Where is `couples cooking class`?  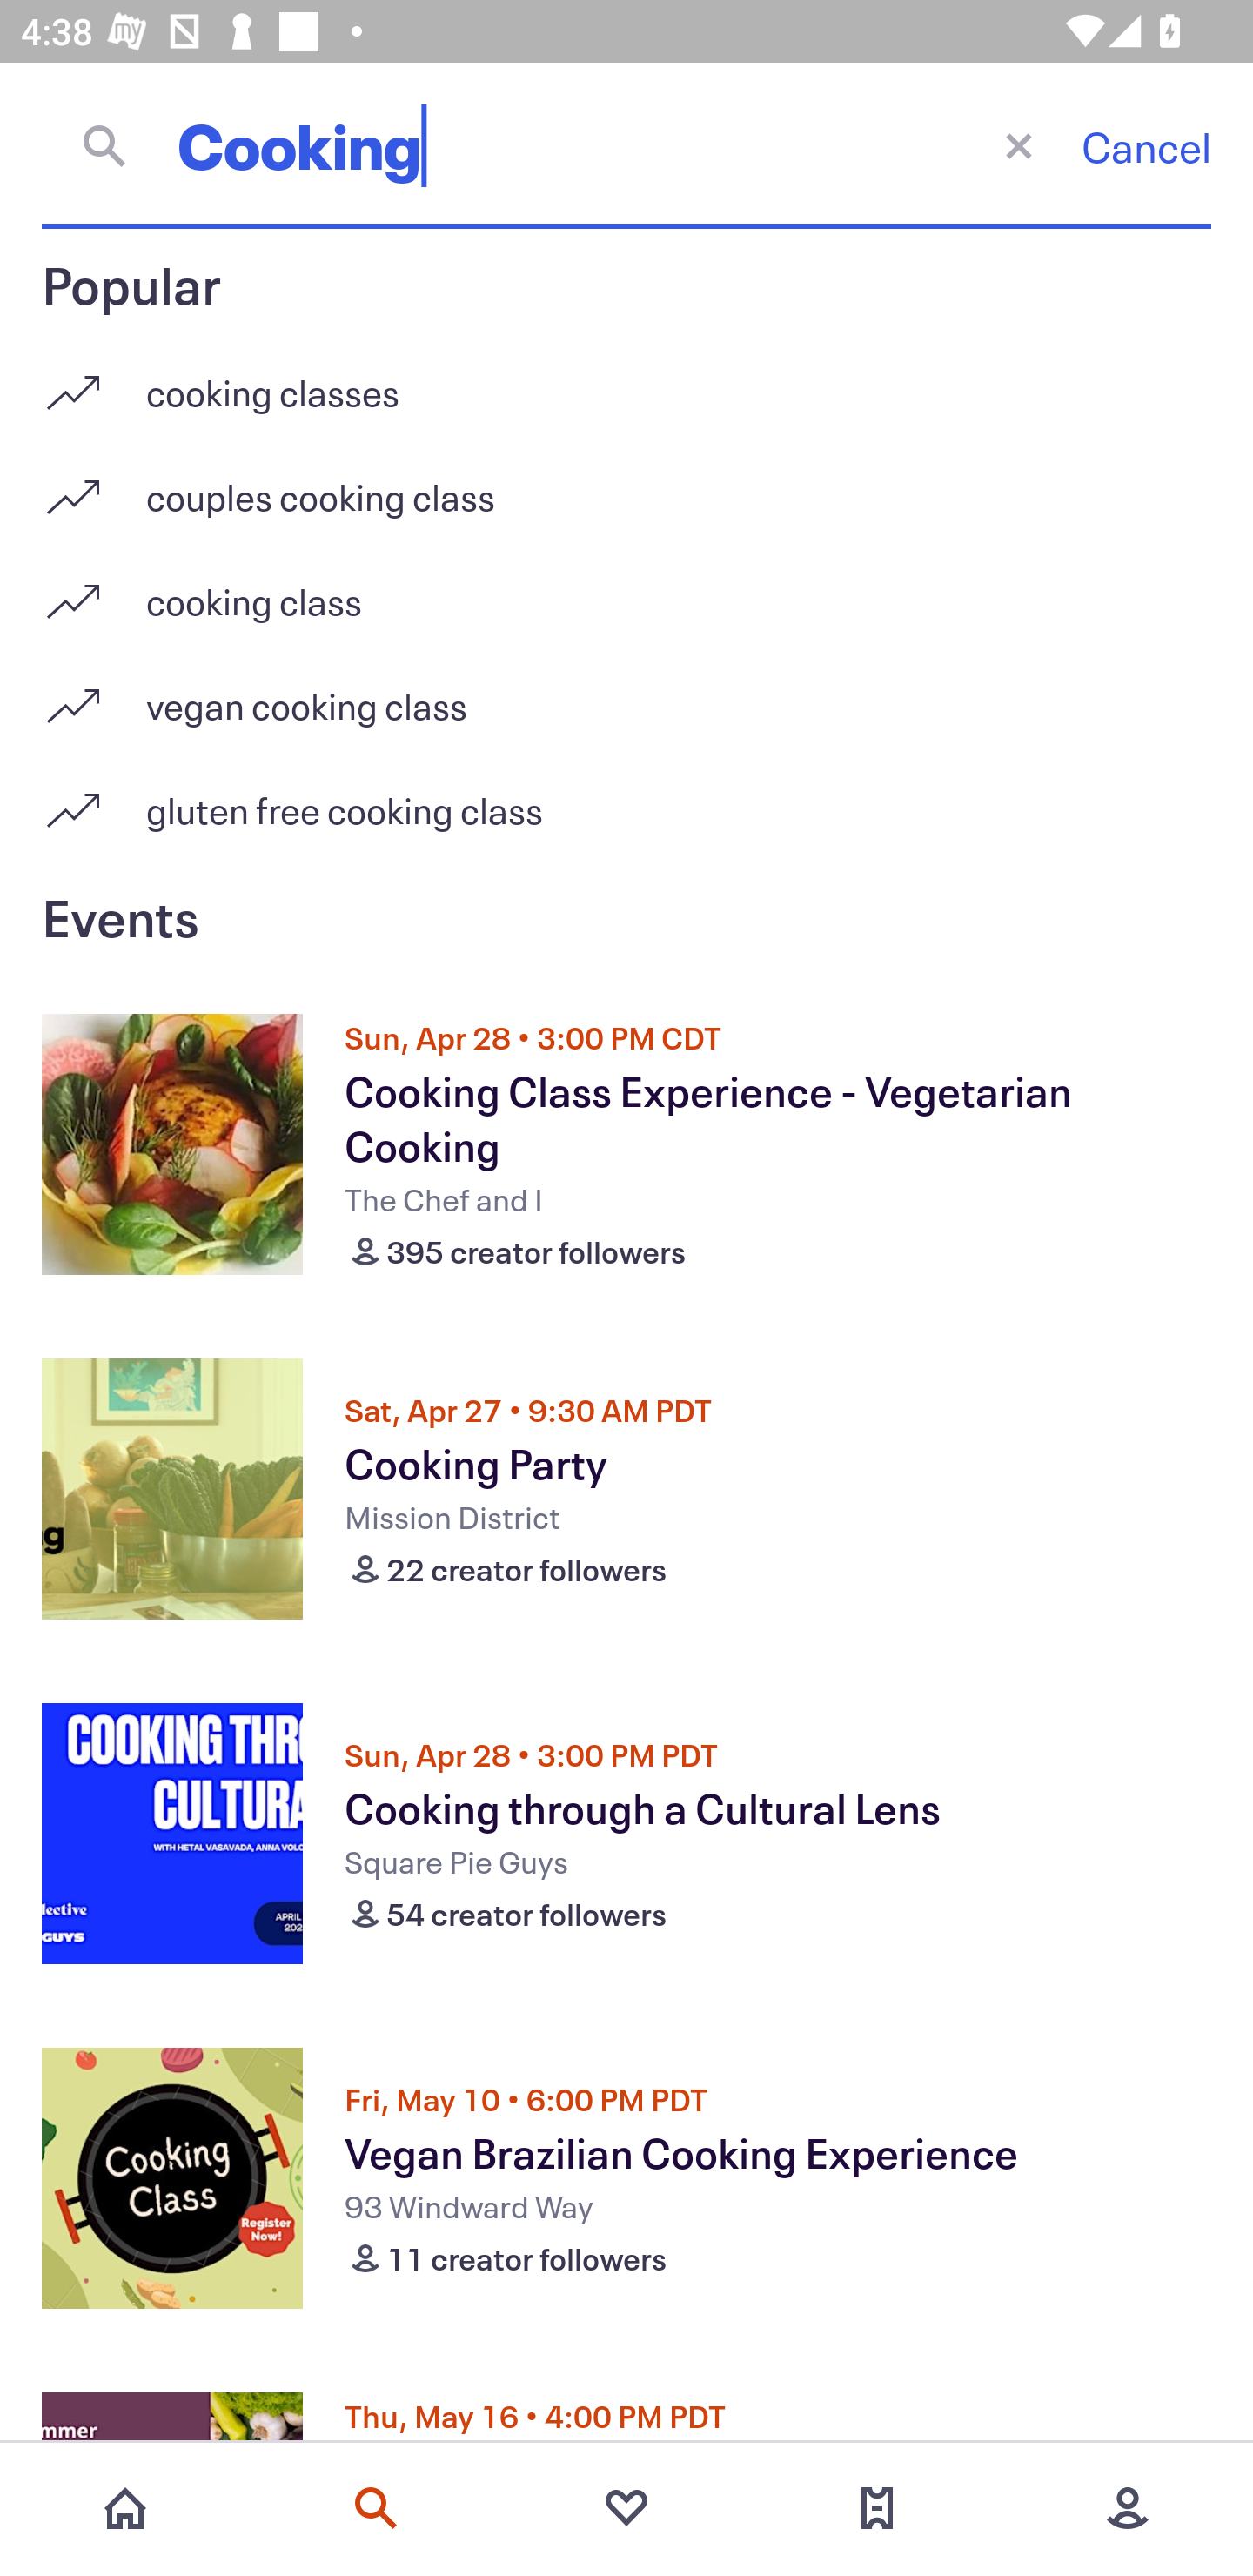 couples cooking class is located at coordinates (626, 486).